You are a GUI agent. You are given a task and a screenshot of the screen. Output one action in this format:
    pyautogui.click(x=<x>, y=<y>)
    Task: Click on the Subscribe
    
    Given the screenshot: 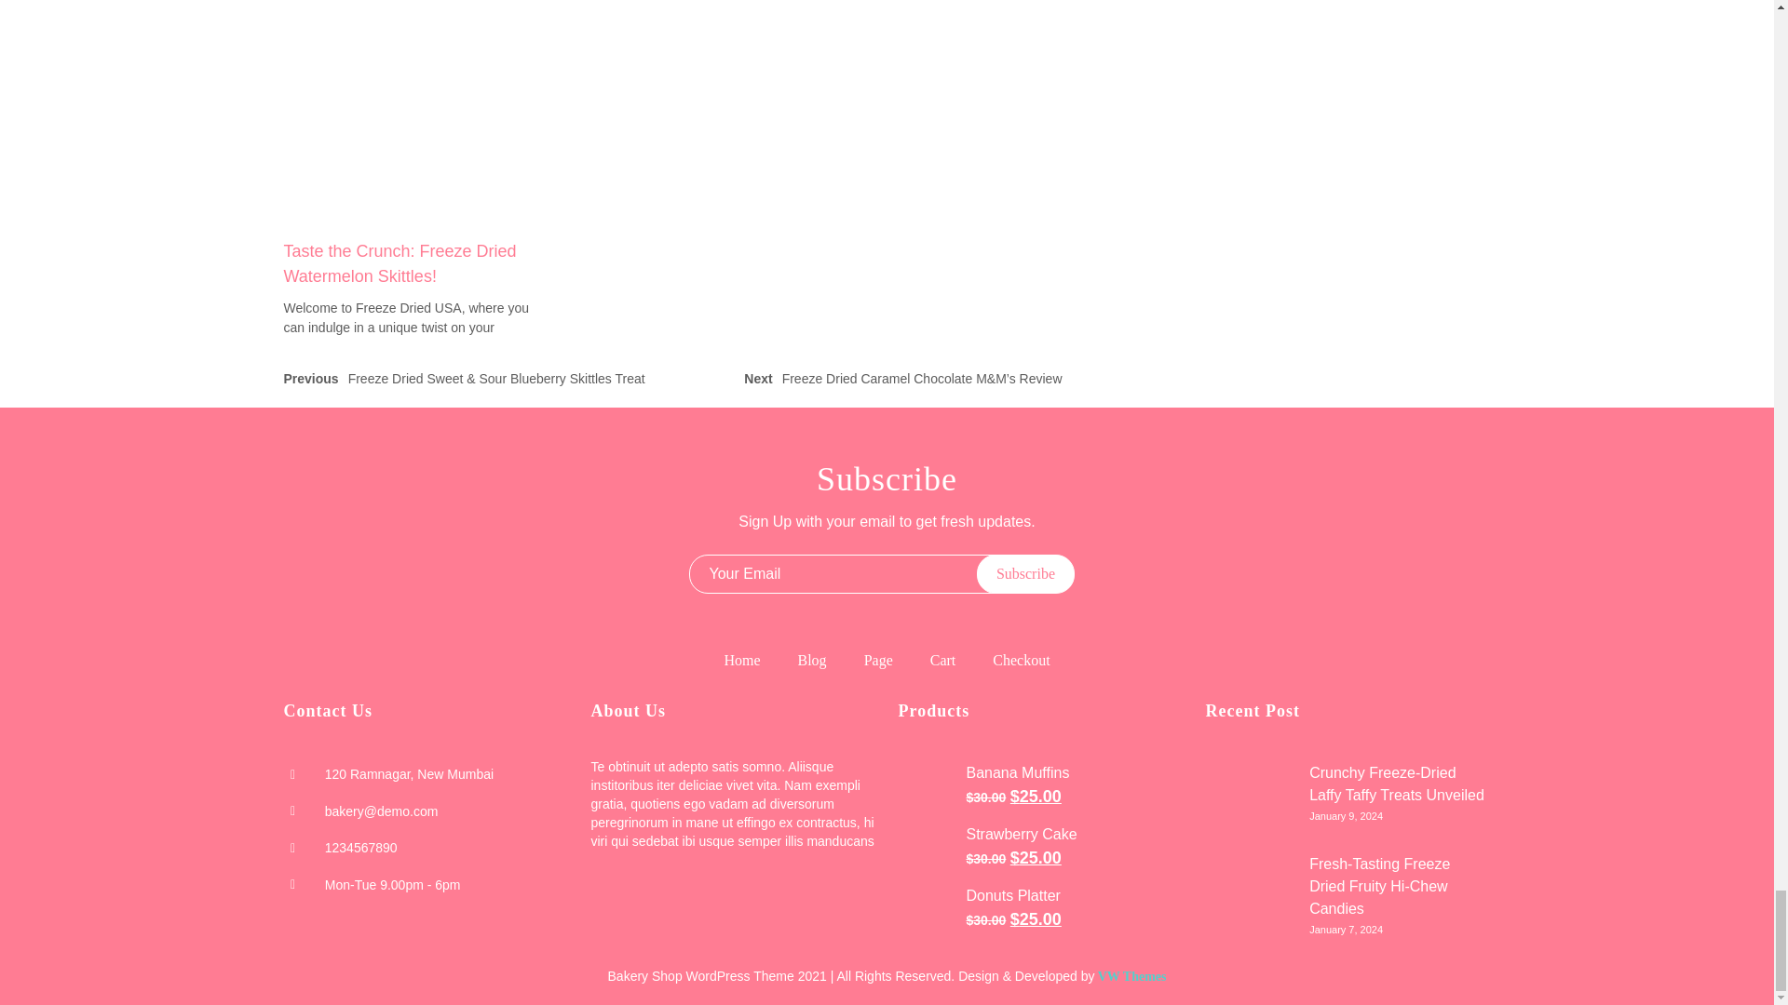 What is the action you would take?
    pyautogui.click(x=1024, y=574)
    